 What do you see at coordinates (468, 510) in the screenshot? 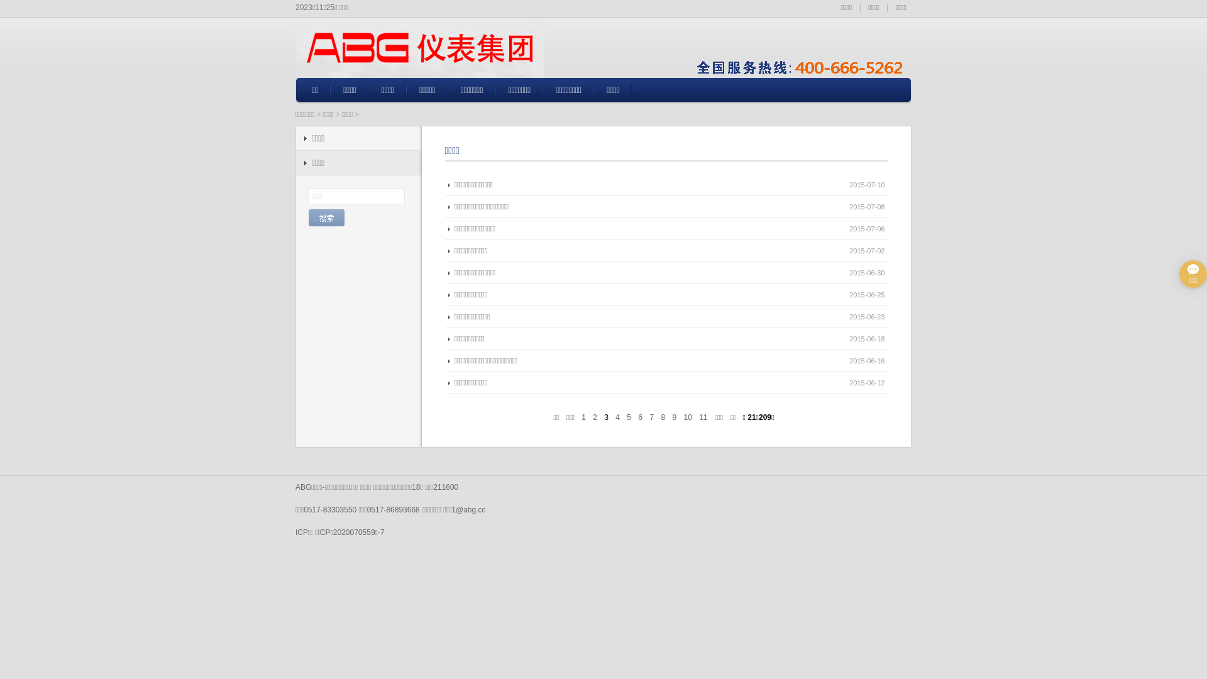
I see `1@abg.cc` at bounding box center [468, 510].